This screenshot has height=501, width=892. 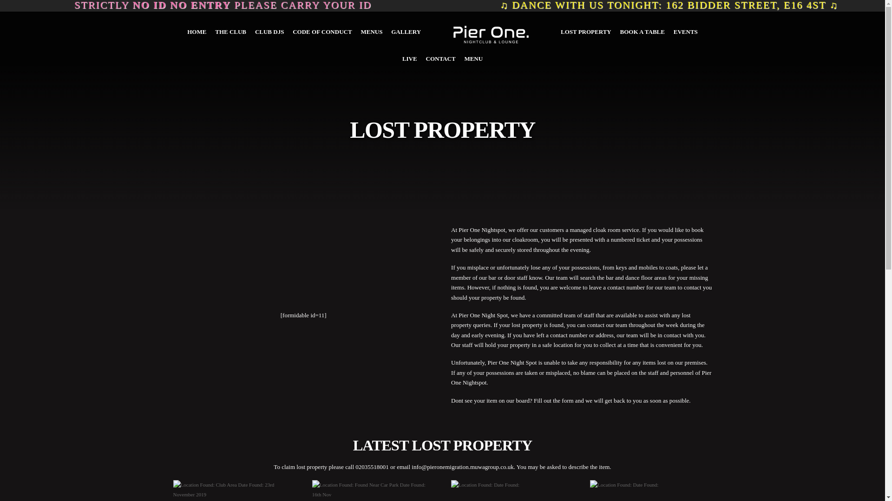 What do you see at coordinates (642, 32) in the screenshot?
I see `BOOK A TABLE` at bounding box center [642, 32].